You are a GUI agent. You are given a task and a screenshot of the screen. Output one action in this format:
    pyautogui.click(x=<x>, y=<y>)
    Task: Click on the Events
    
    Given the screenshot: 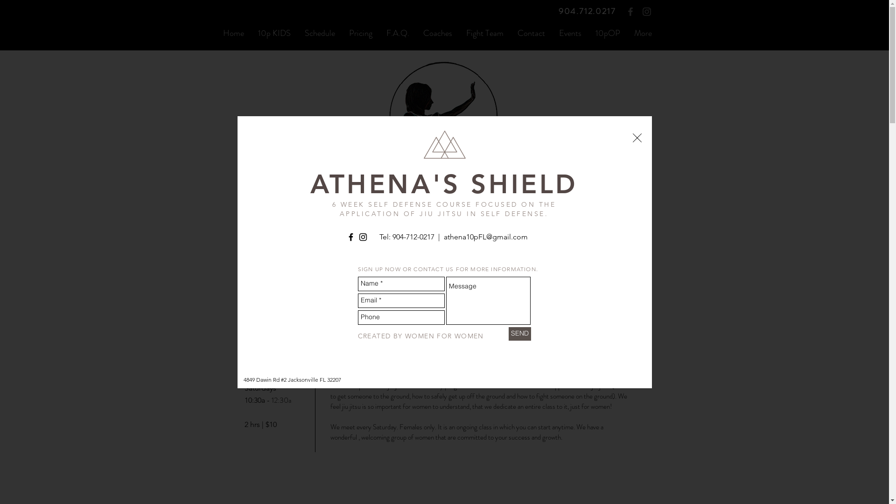 What is the action you would take?
    pyautogui.click(x=570, y=33)
    